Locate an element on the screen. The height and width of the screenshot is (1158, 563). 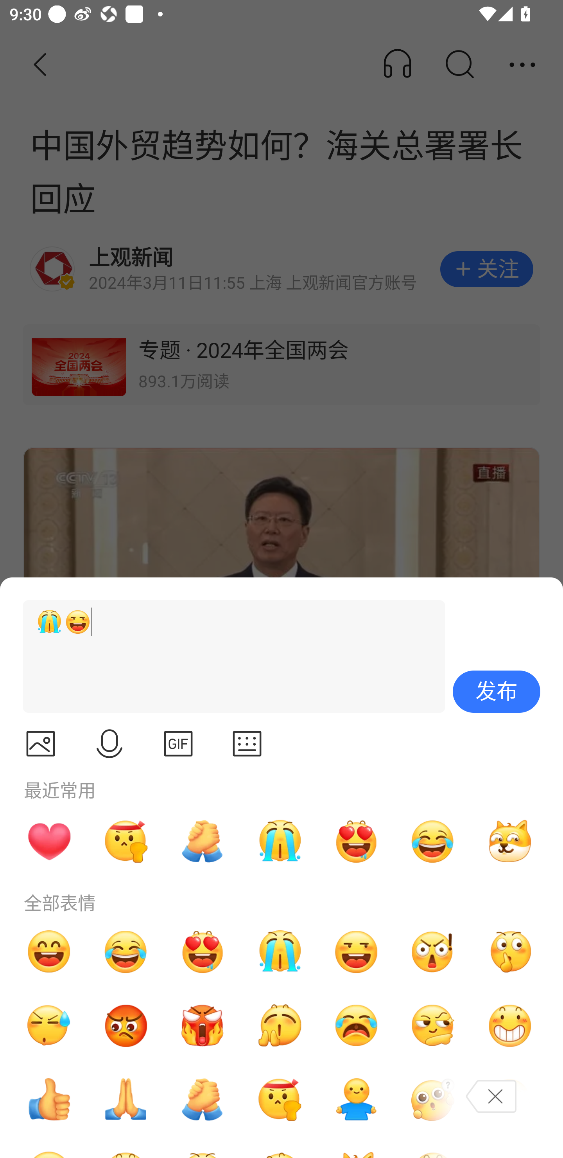
喜欢 is located at coordinates (356, 841).